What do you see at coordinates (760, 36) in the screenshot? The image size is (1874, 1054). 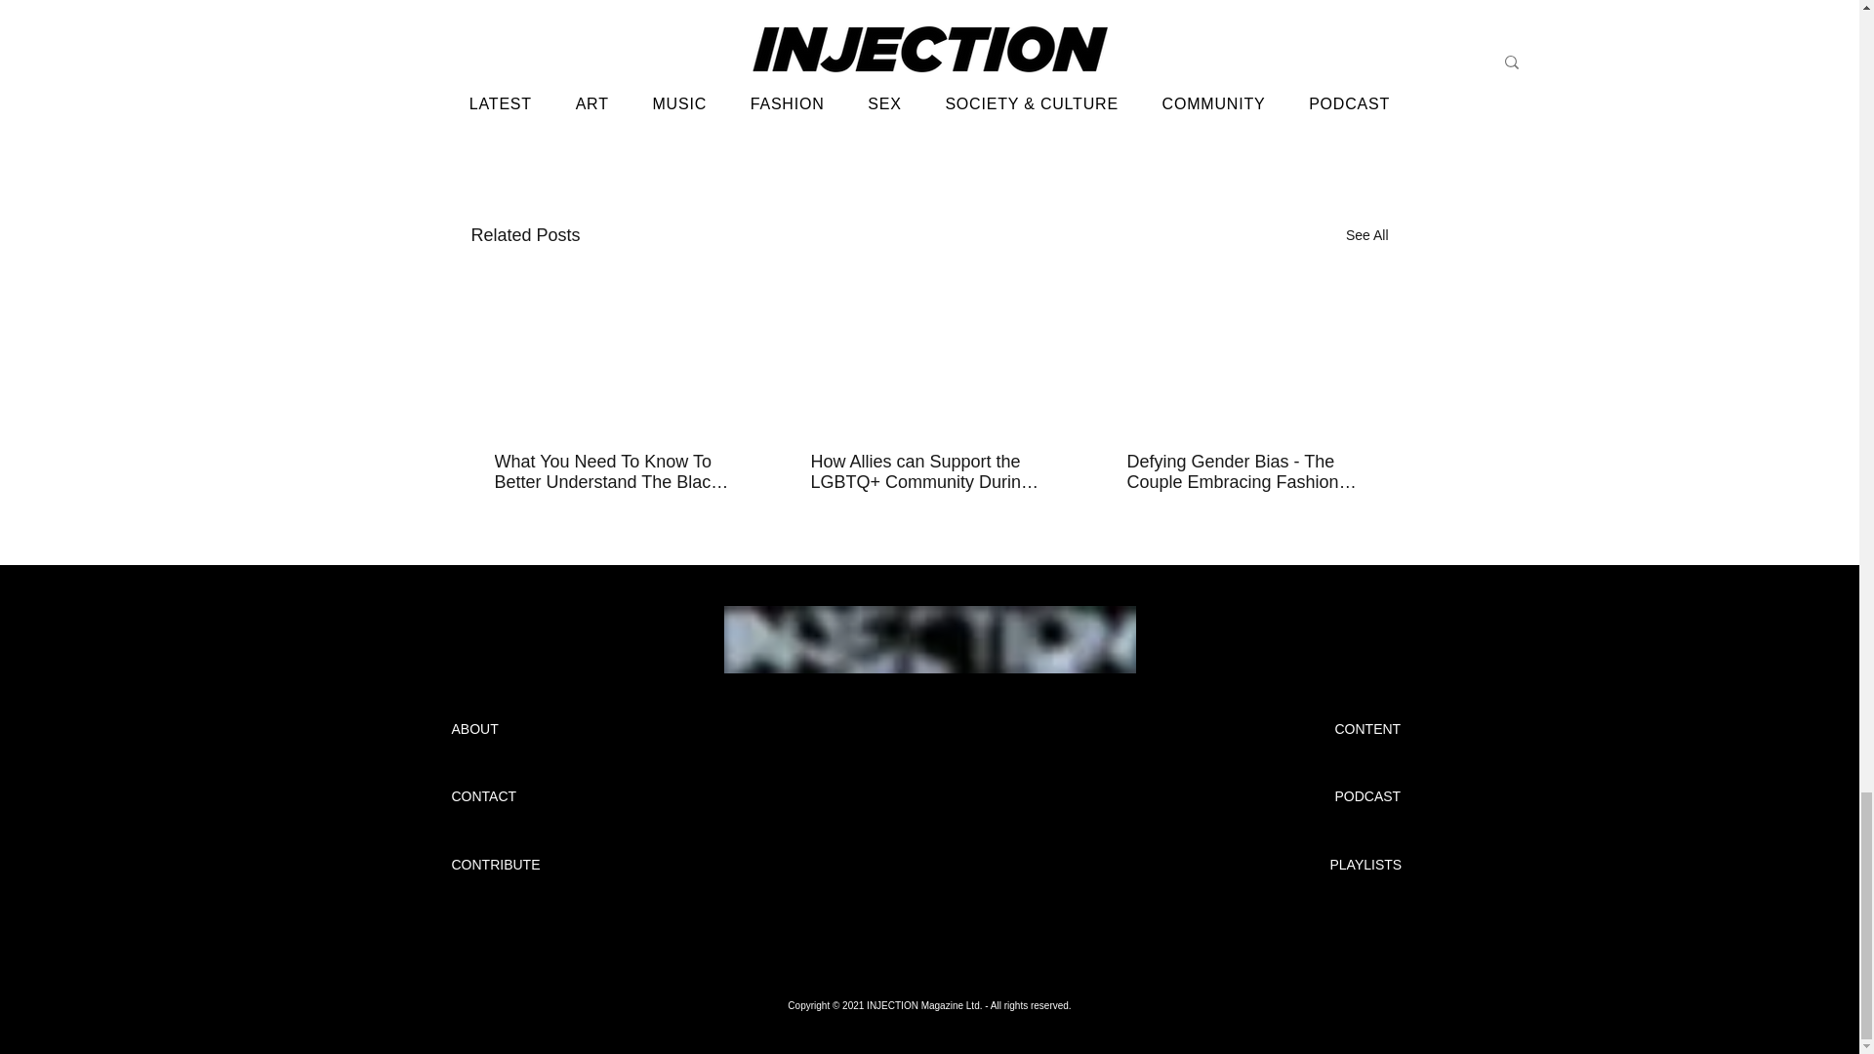 I see `and just like that` at bounding box center [760, 36].